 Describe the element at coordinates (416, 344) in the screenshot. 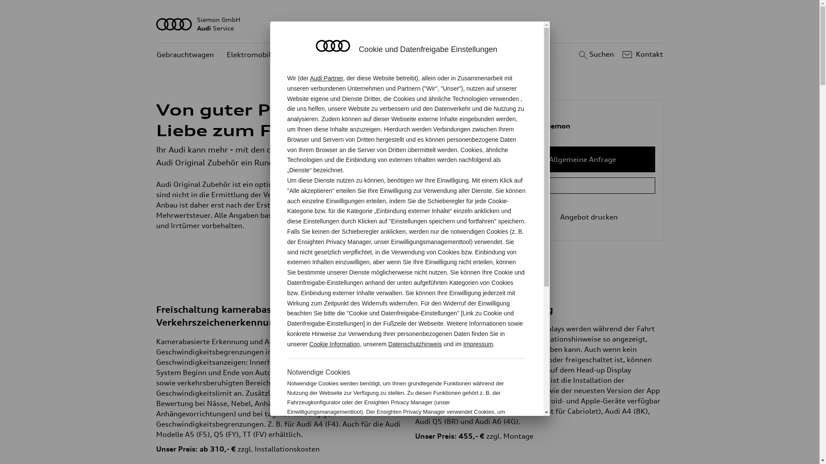

I see `Datenschutzhinweis` at that location.